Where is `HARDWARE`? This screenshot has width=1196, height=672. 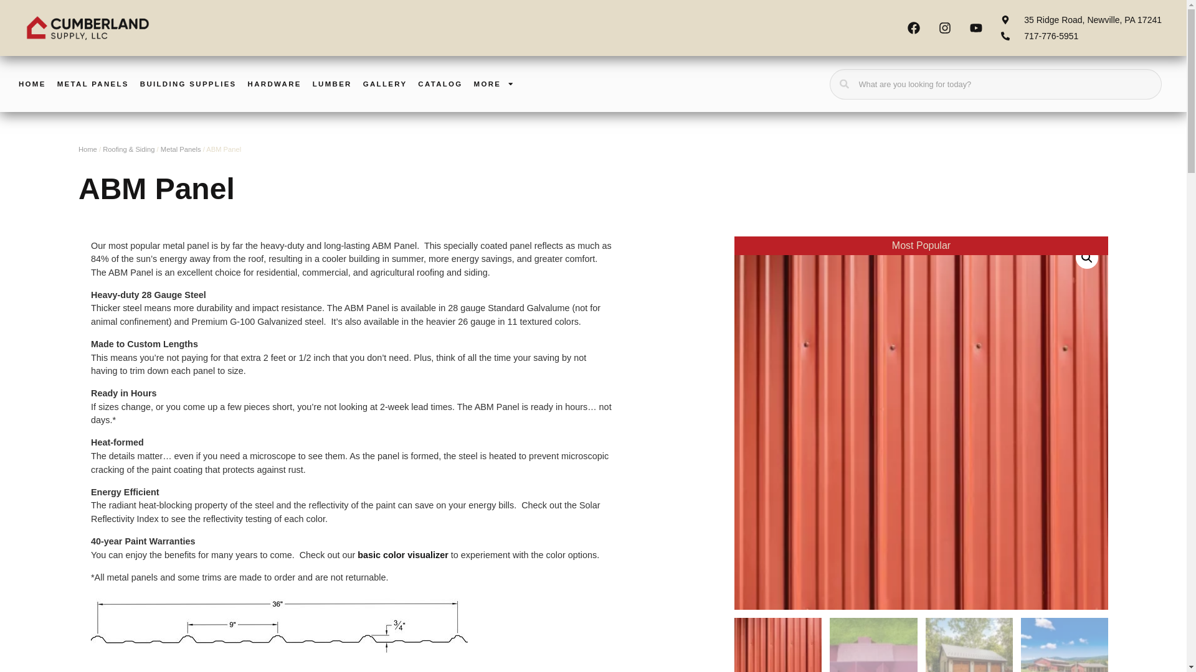 HARDWARE is located at coordinates (274, 83).